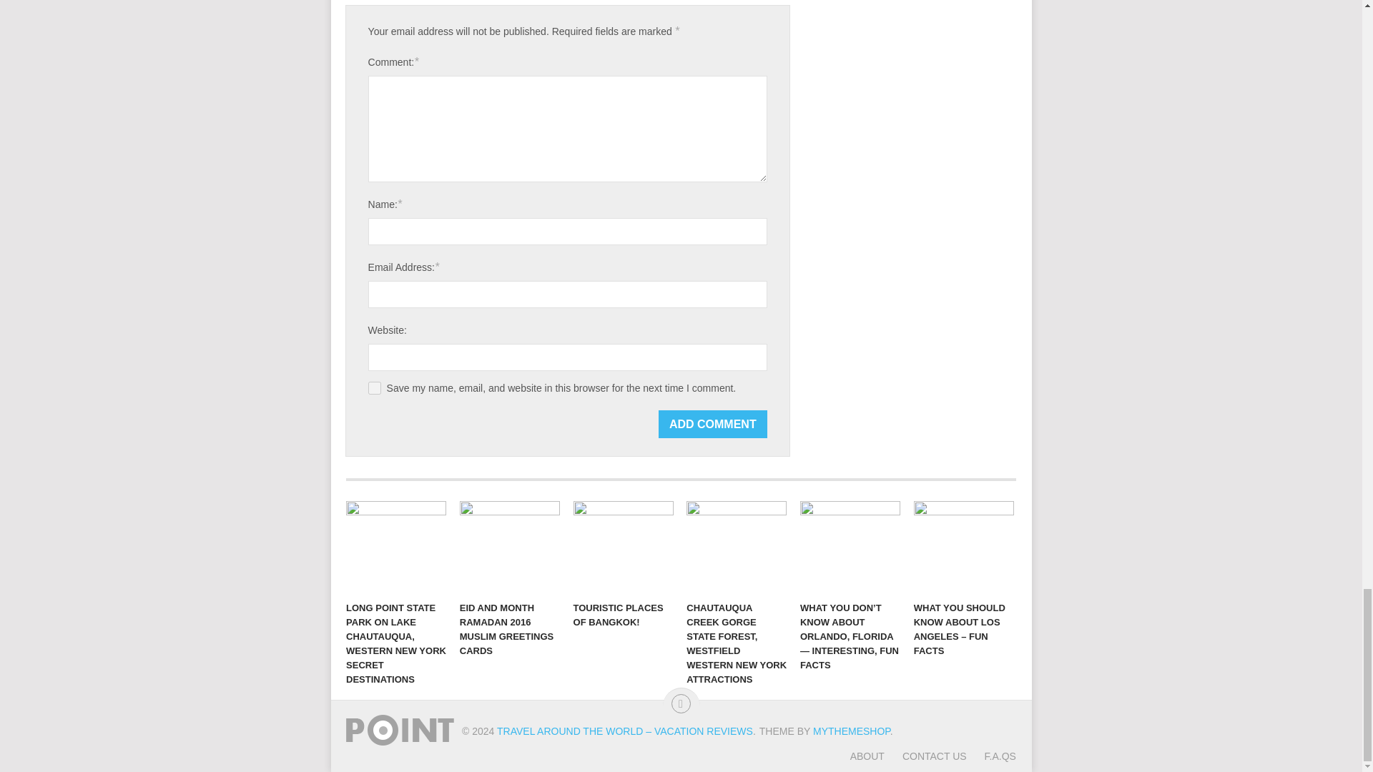 This screenshot has width=1373, height=772. Describe the element at coordinates (925, 756) in the screenshot. I see `CONTACT US` at that location.